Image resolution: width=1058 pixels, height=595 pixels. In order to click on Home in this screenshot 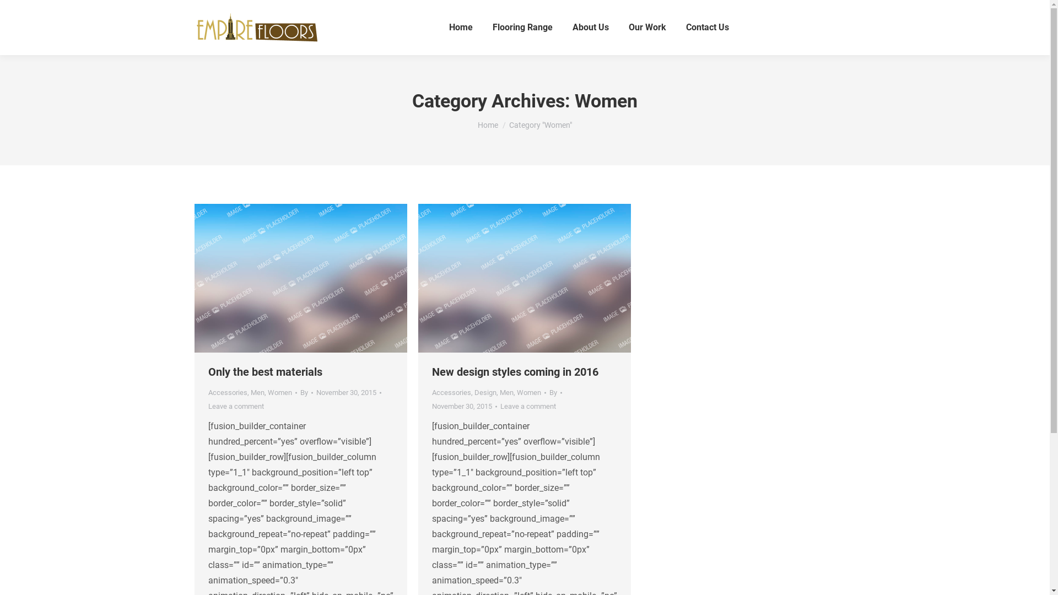, I will do `click(461, 28)`.